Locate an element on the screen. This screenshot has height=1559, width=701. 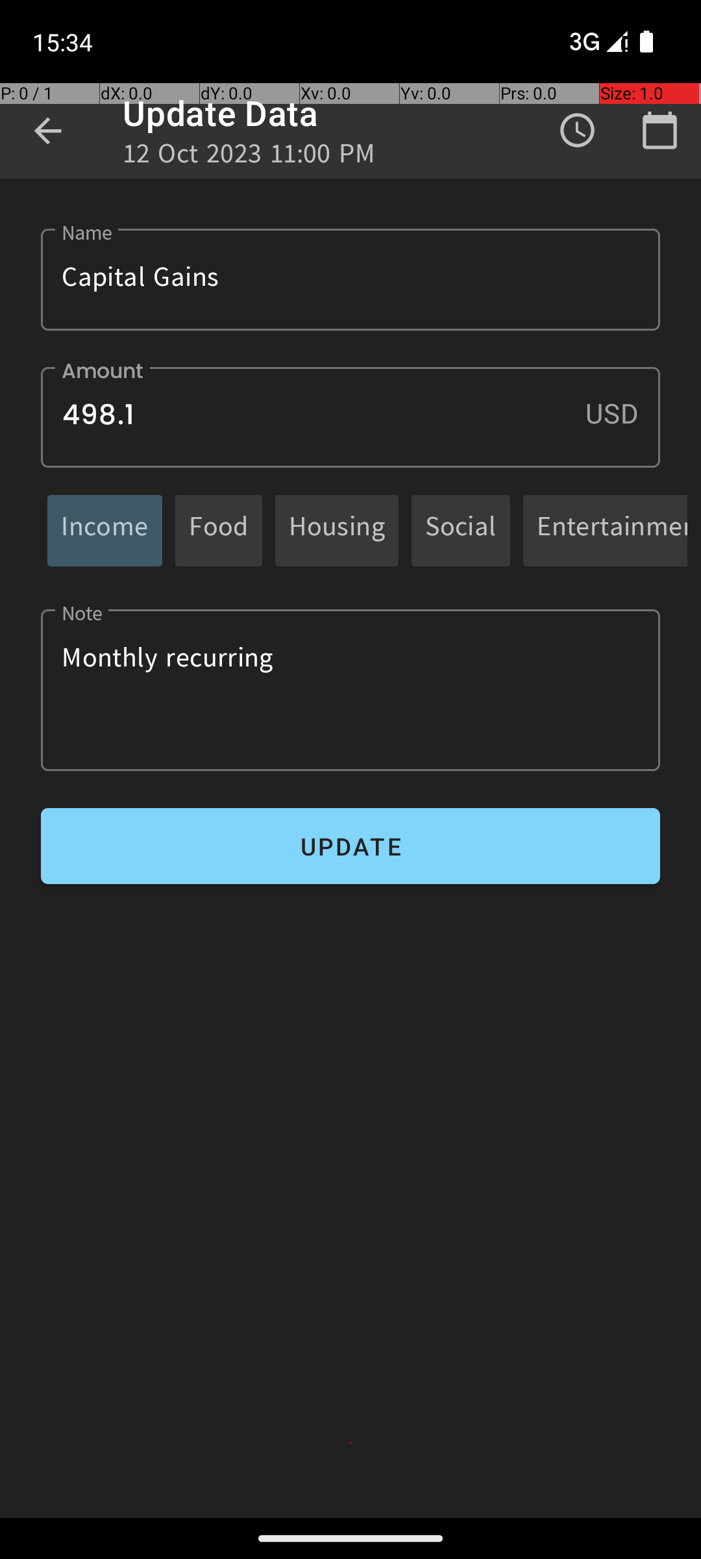
Capital Gains is located at coordinates (350, 279).